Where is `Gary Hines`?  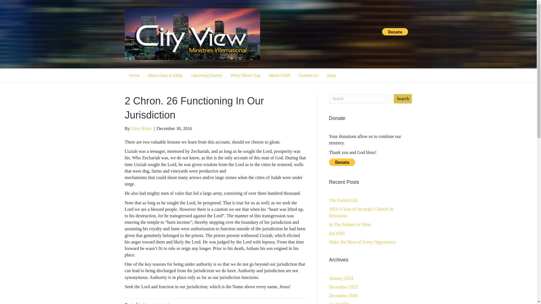 Gary Hines is located at coordinates (141, 128).